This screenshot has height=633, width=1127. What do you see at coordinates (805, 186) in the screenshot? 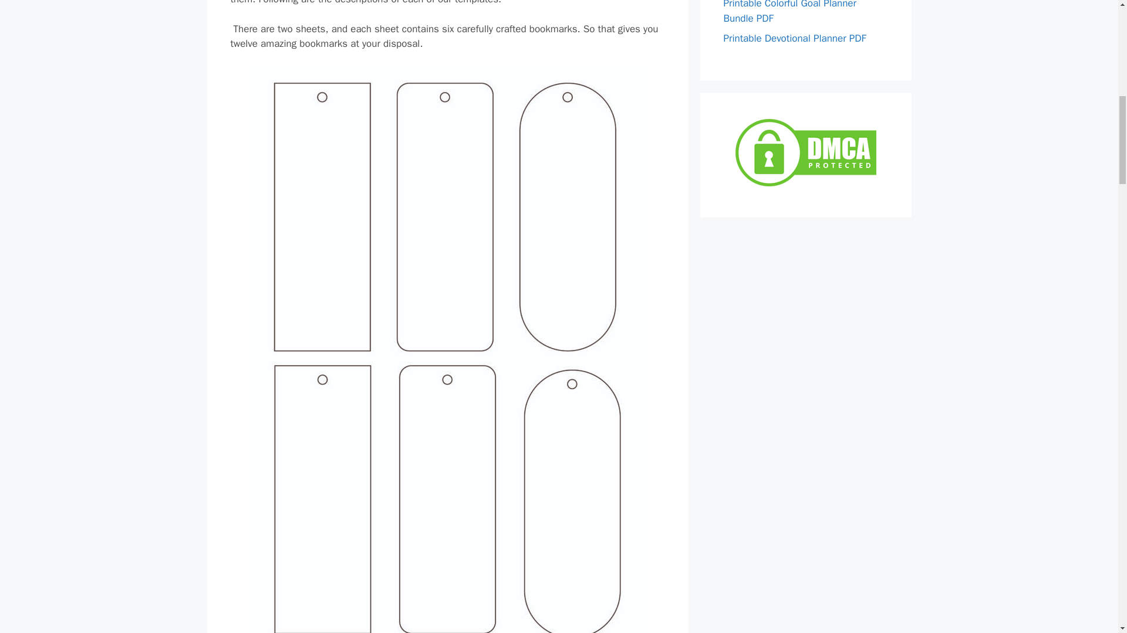
I see `DMCA.com Protection Status` at bounding box center [805, 186].